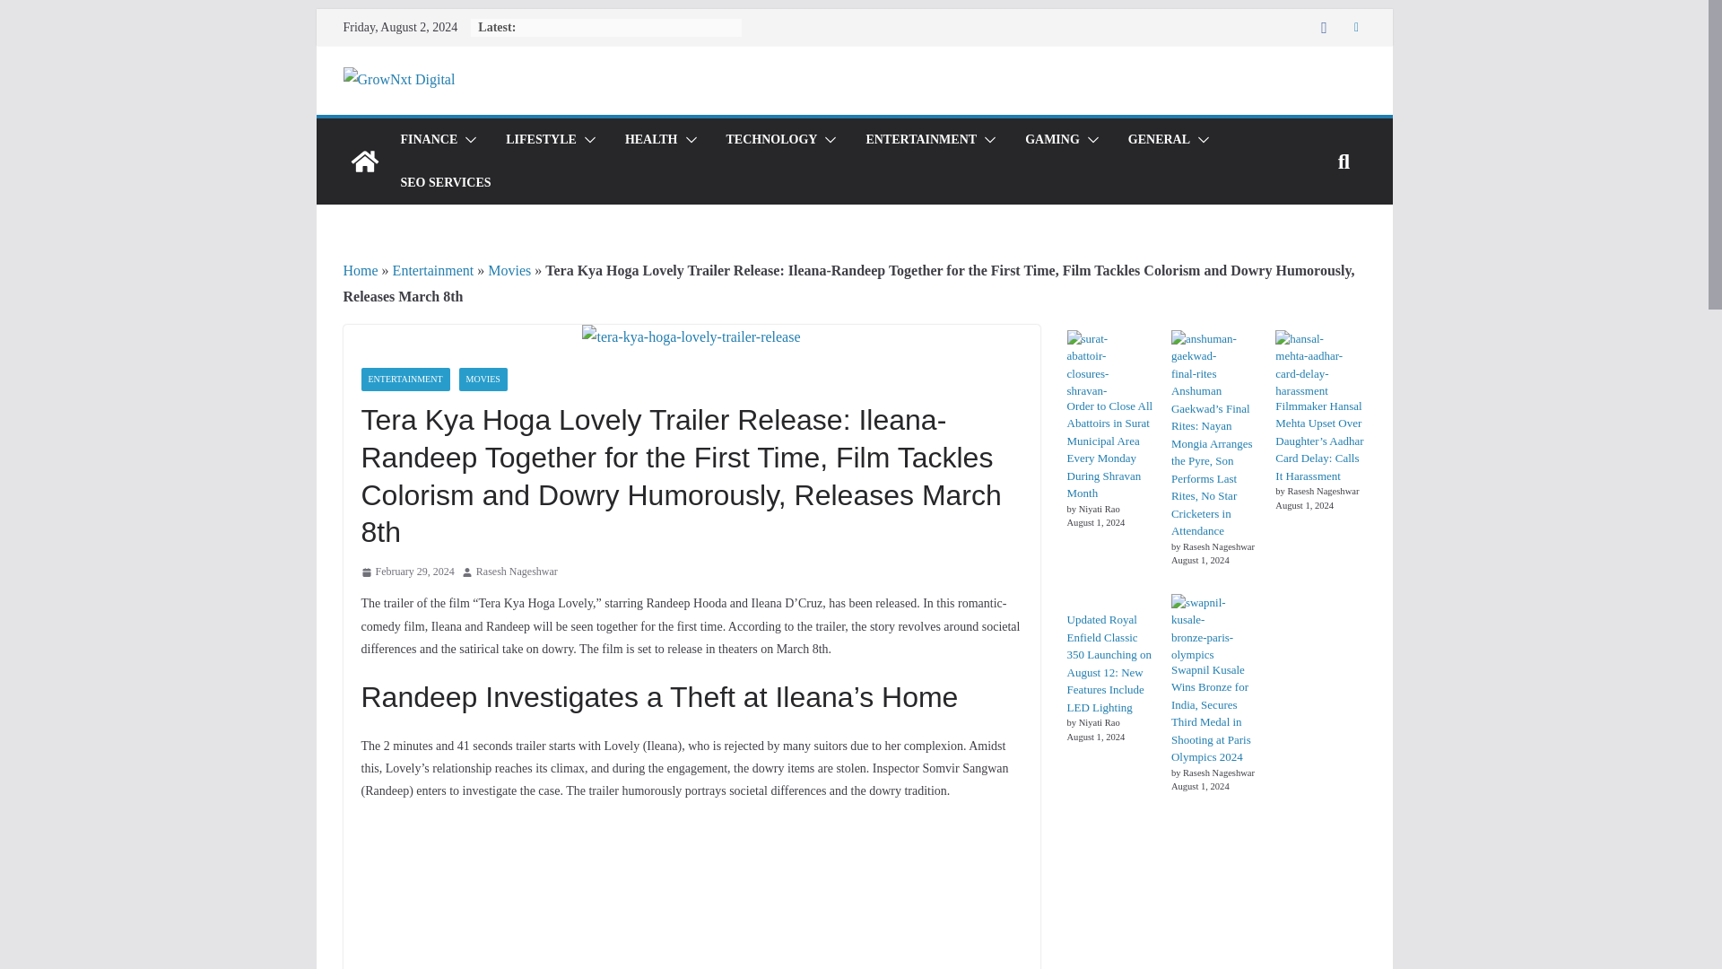 This screenshot has width=1722, height=969. I want to click on ENTERTAINMENT, so click(920, 139).